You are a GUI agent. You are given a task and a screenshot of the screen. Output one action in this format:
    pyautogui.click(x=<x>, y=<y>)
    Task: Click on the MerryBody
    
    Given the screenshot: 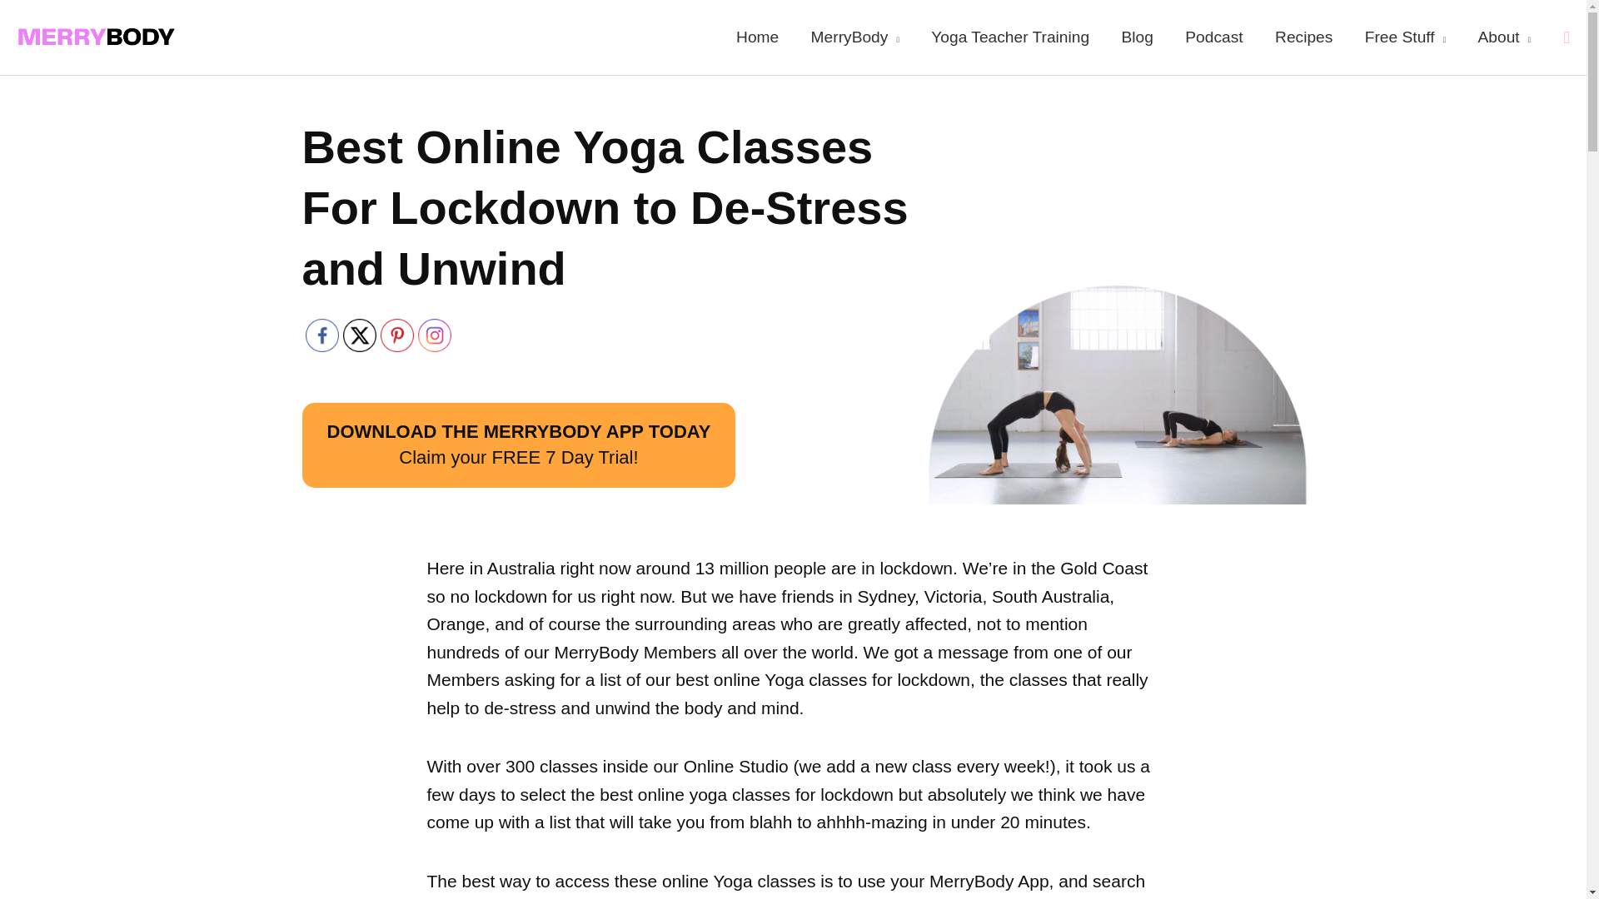 What is the action you would take?
    pyautogui.click(x=854, y=37)
    